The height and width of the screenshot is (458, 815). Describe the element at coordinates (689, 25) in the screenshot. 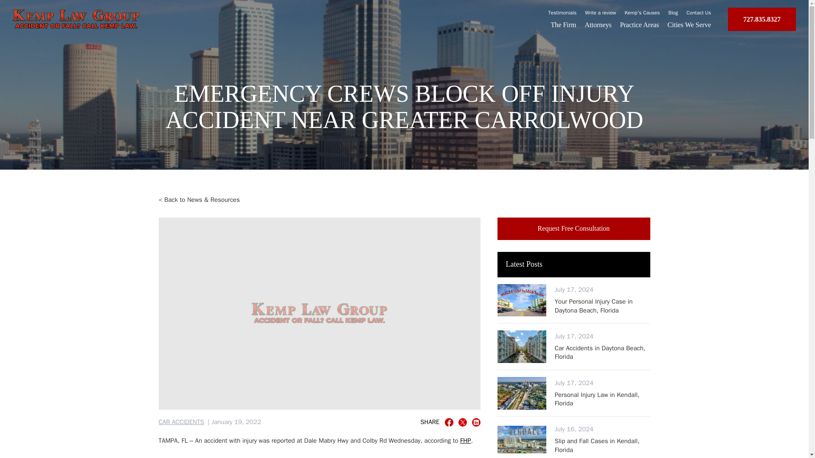

I see `CAR ACCIDENTS` at that location.